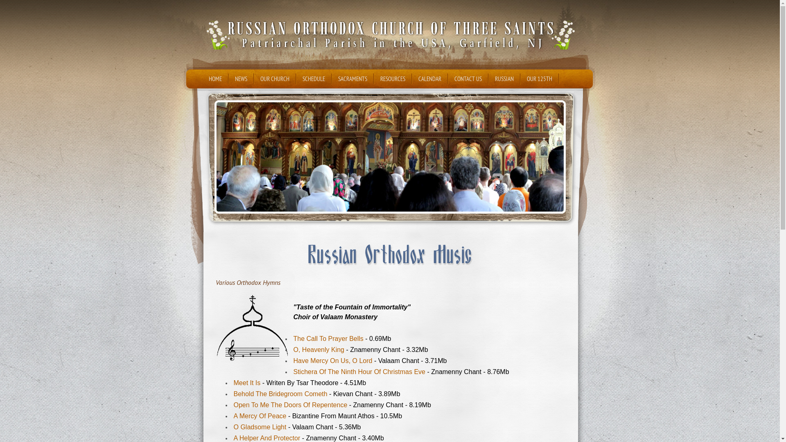 This screenshot has height=442, width=786. Describe the element at coordinates (314, 79) in the screenshot. I see `SCHEDULE` at that location.